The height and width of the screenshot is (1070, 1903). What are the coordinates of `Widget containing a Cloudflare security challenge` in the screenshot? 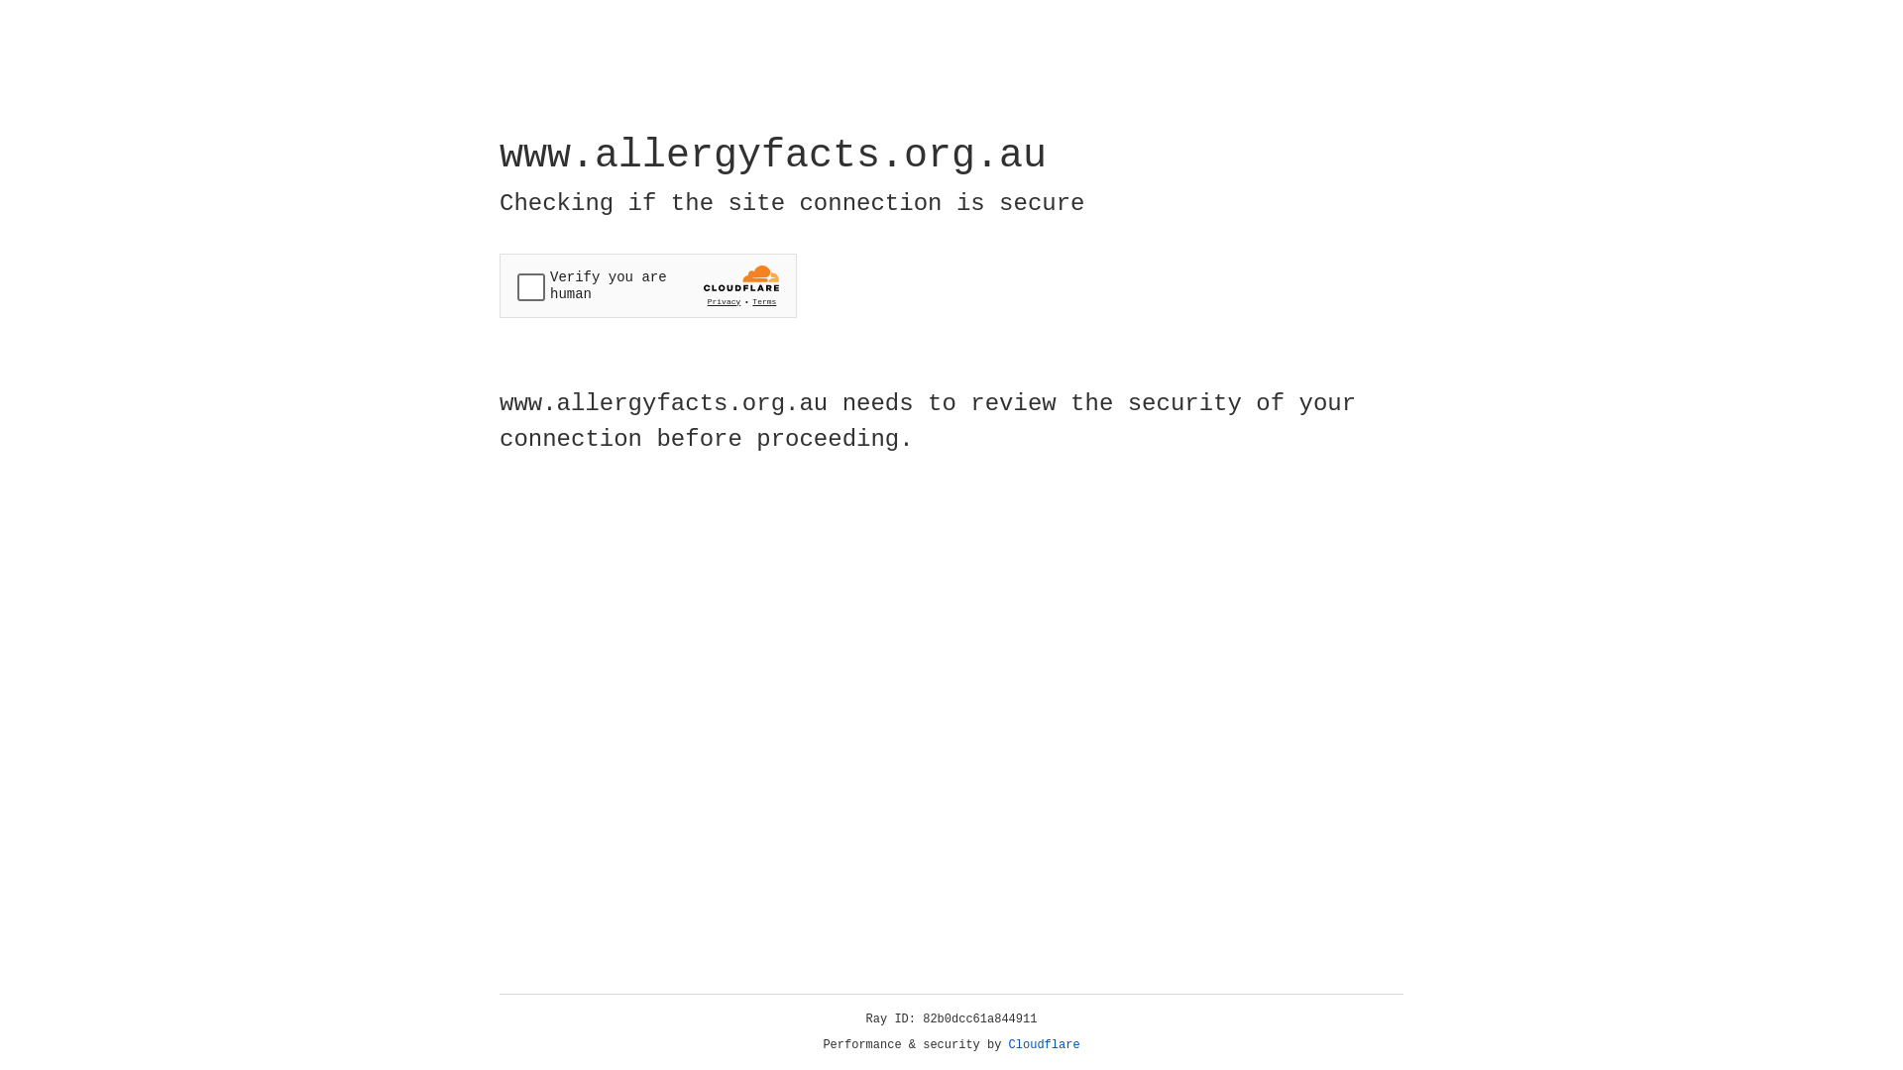 It's located at (648, 285).